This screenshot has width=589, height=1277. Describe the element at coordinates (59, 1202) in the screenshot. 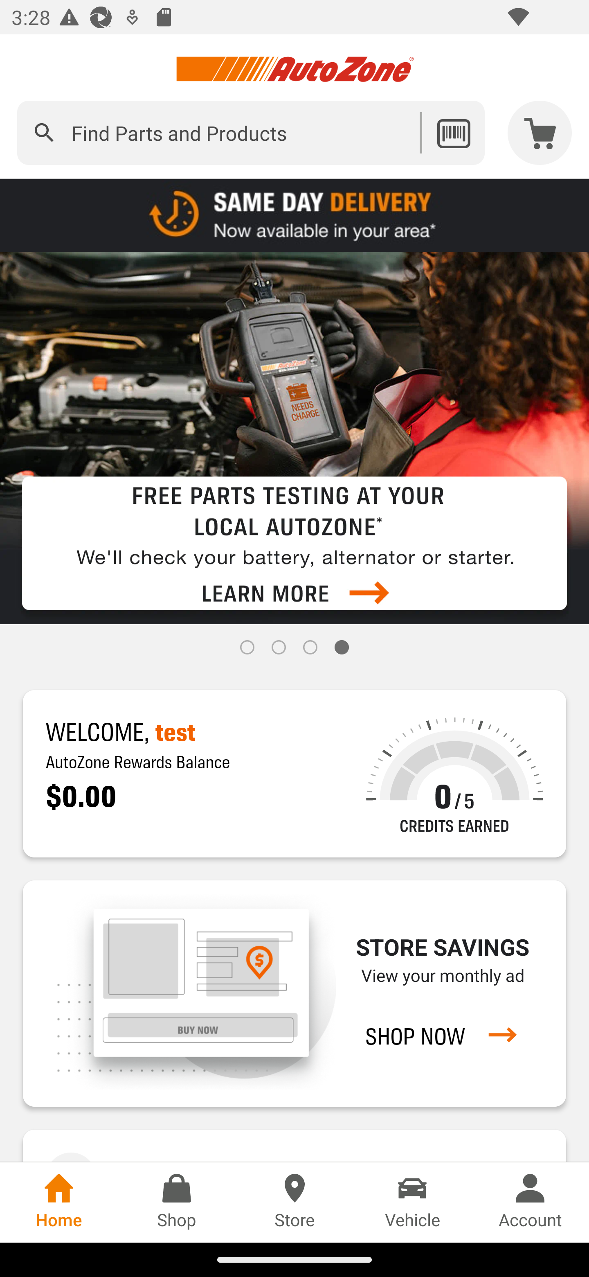

I see `Home` at that location.